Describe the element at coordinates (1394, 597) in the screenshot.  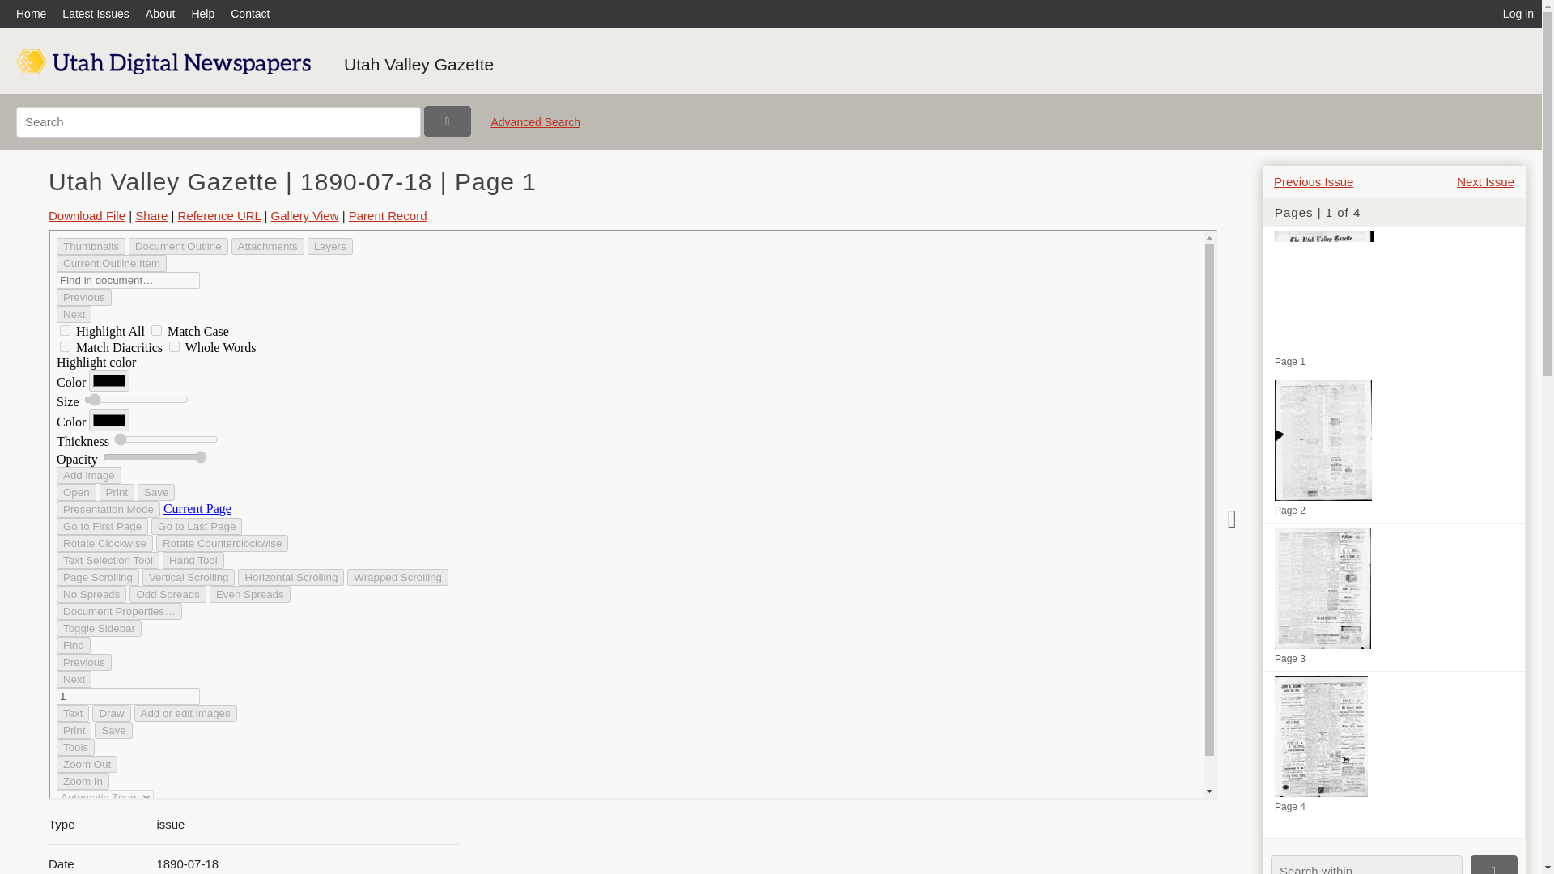
I see `Page 3` at that location.